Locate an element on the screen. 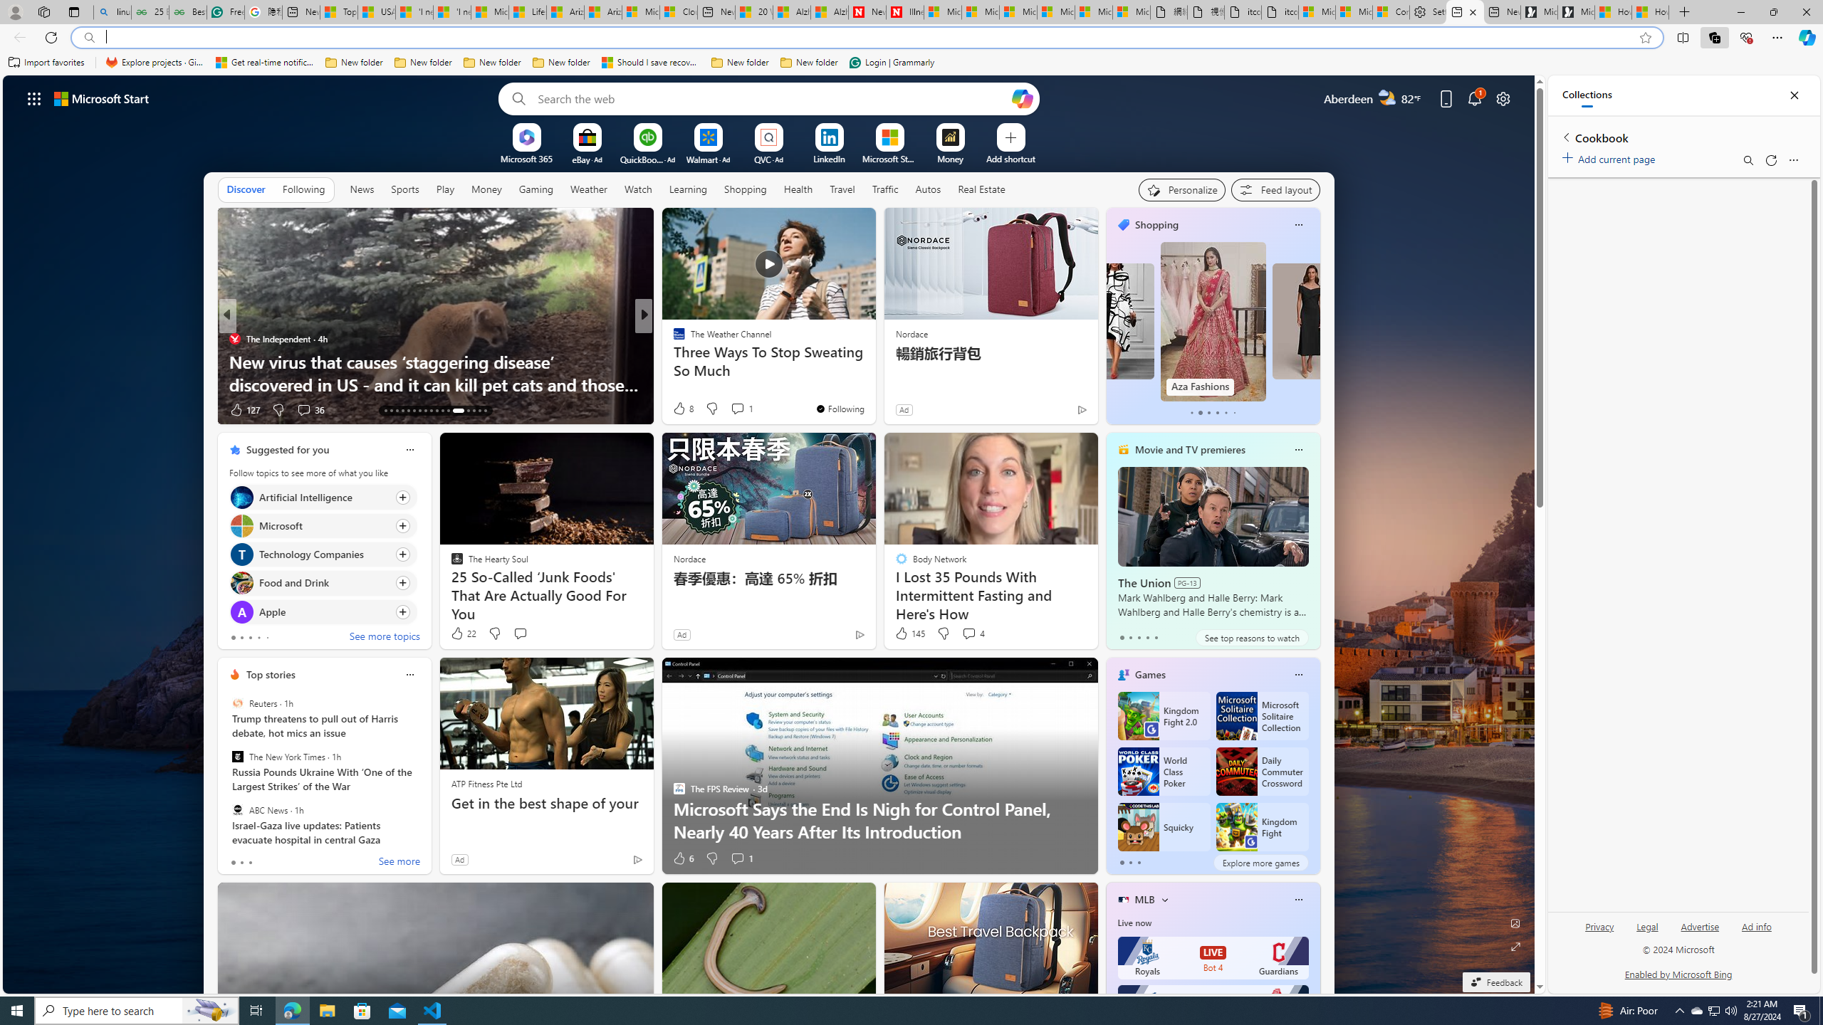  Get in the best shape of your is located at coordinates (545, 803).